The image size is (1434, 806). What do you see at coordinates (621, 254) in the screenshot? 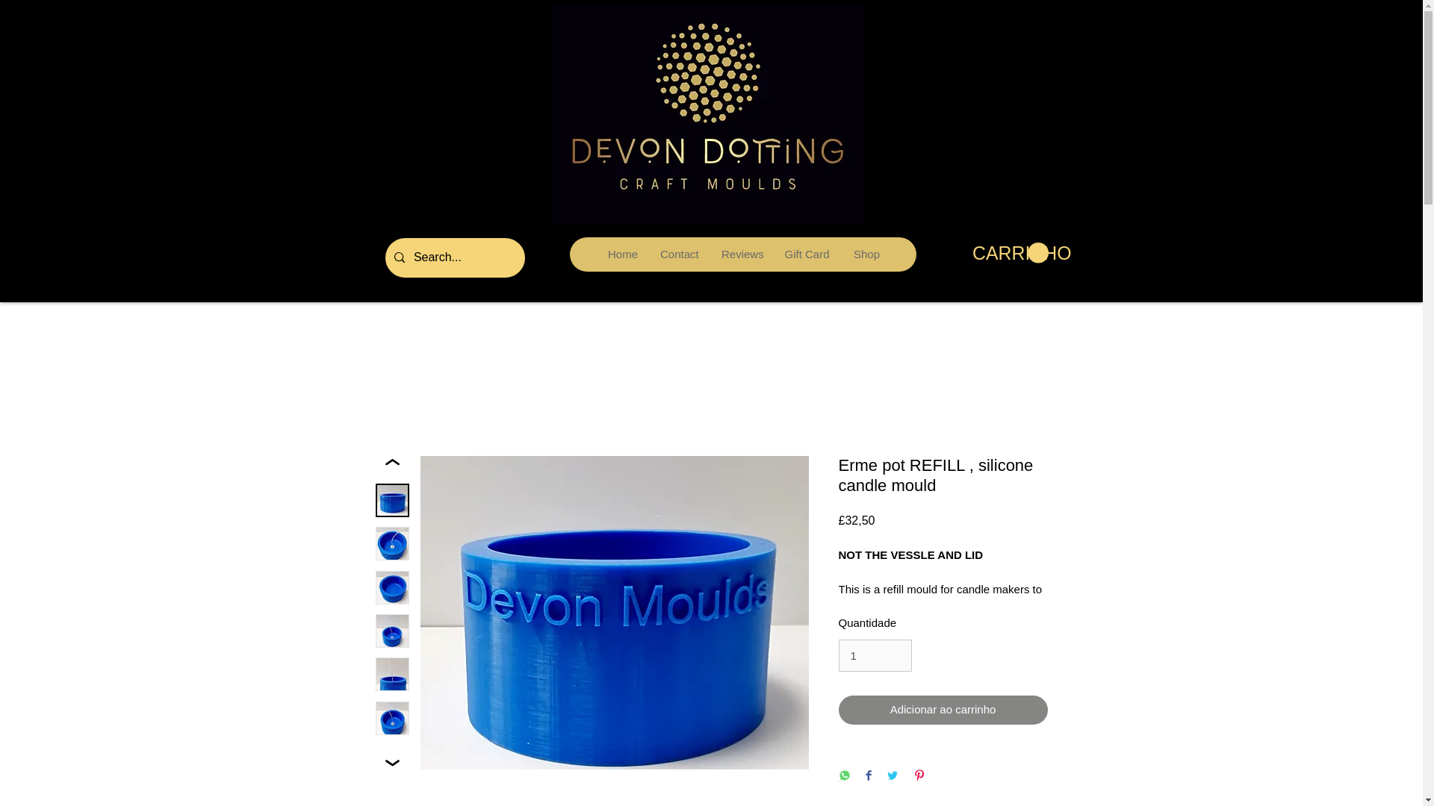
I see `Home` at bounding box center [621, 254].